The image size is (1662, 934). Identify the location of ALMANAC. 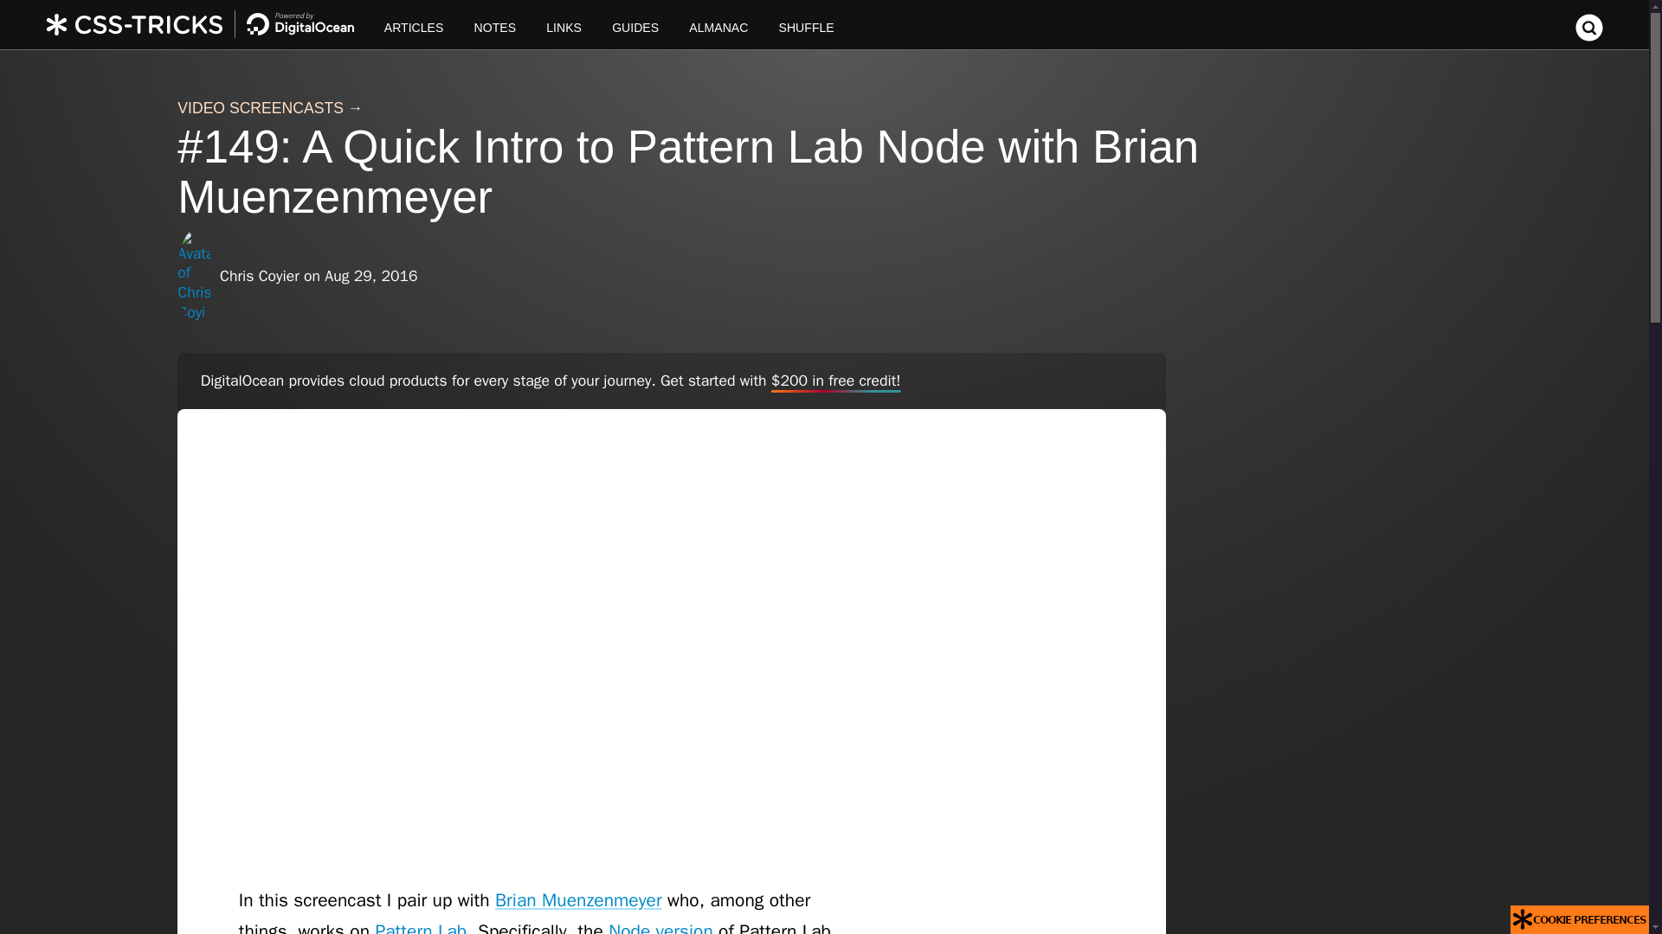
(718, 24).